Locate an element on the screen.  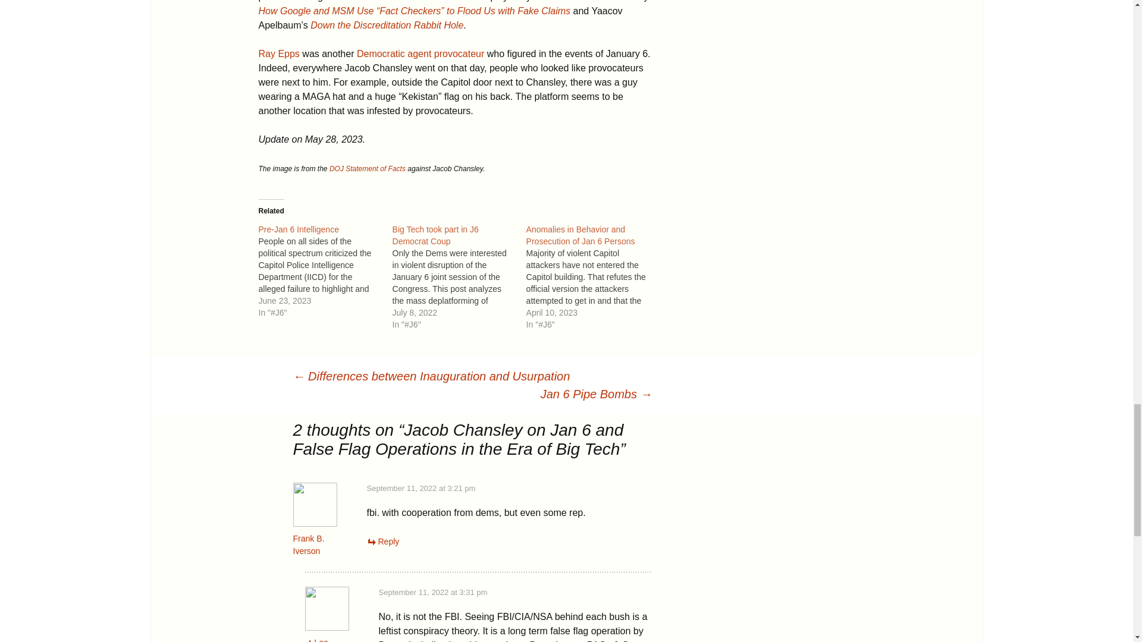
Pre-Jan 6 Intelligence is located at coordinates (325, 270).